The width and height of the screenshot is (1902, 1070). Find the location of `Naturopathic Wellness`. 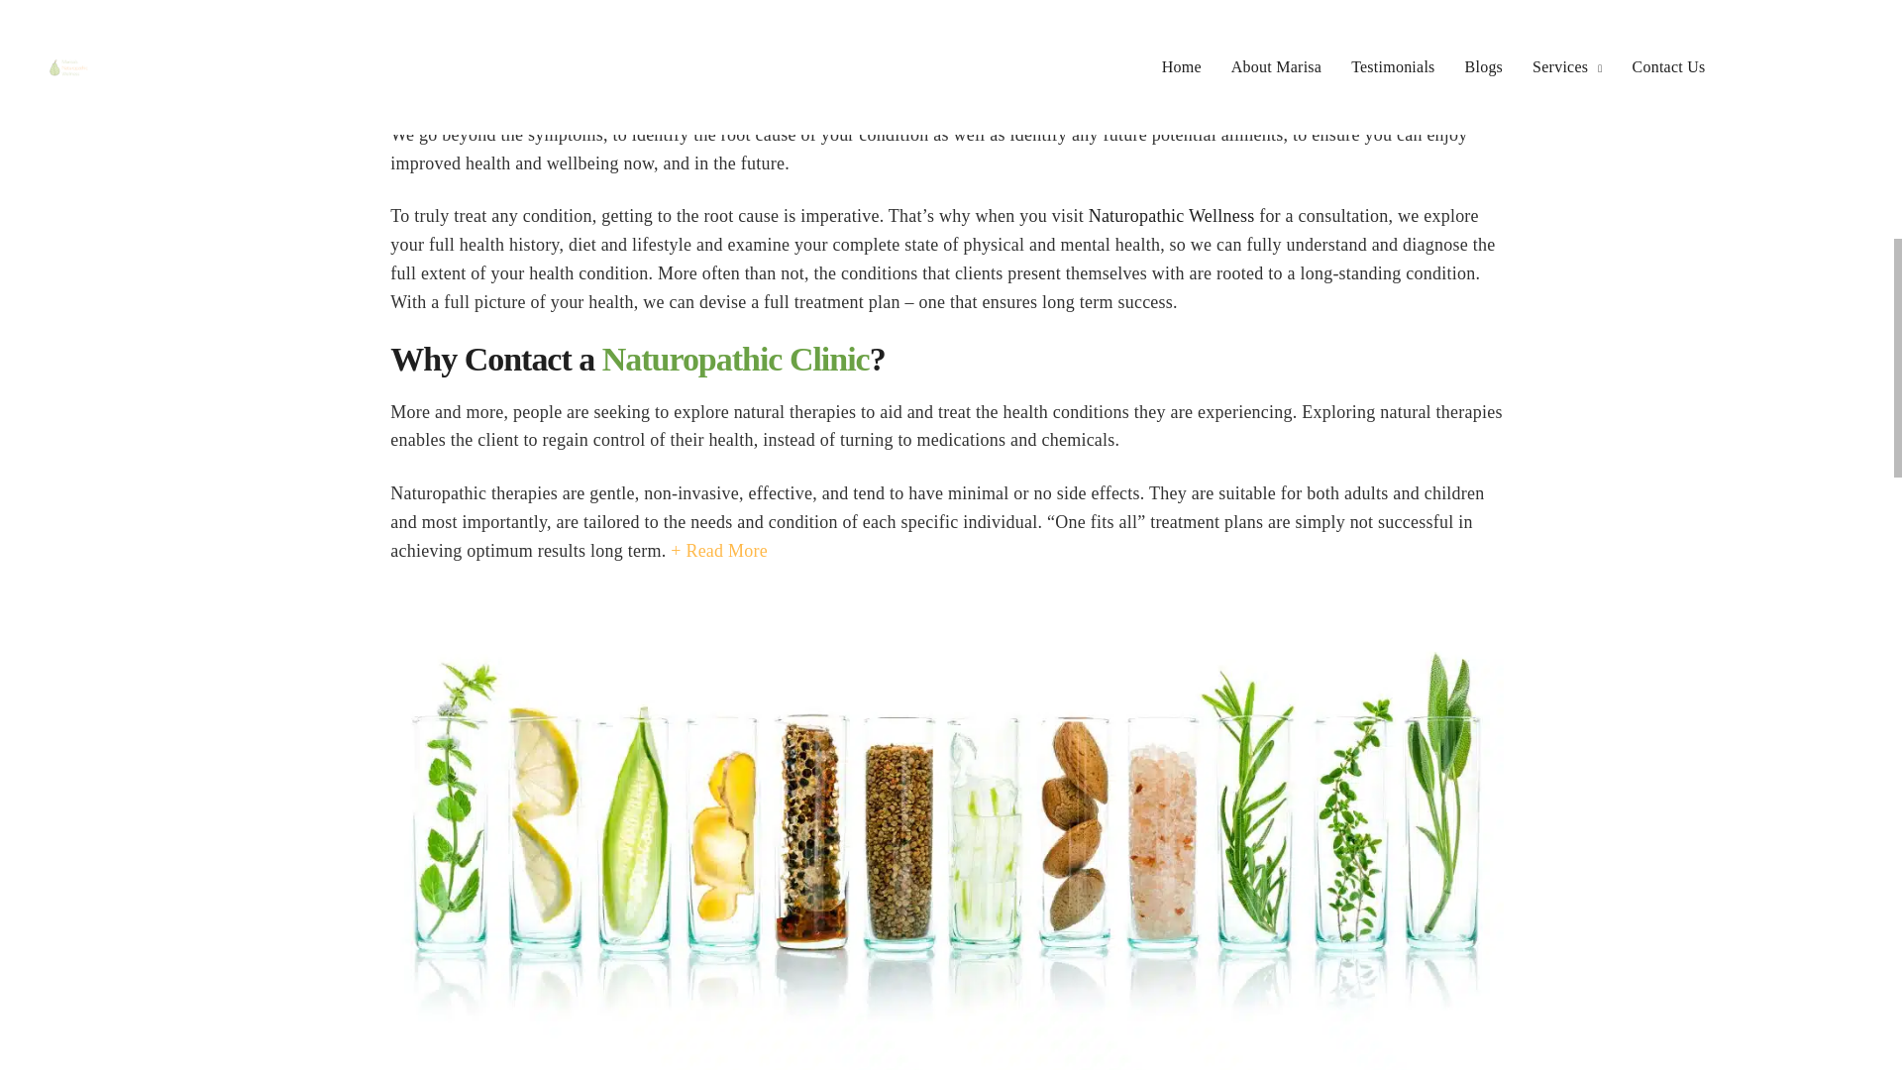

Naturopathic Wellness is located at coordinates (1171, 216).